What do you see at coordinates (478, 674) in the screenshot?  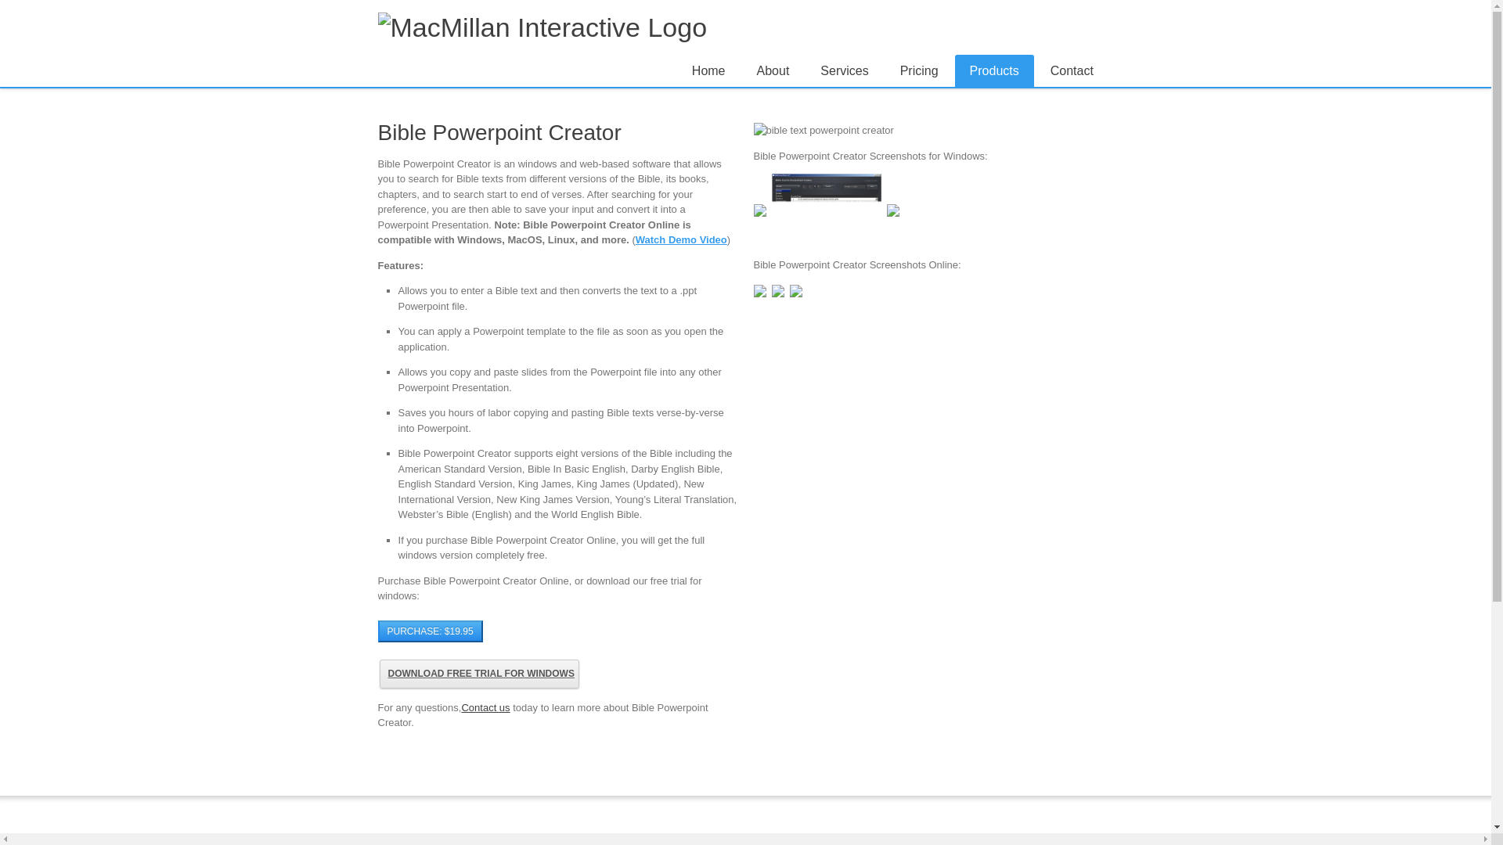 I see `DOWNLOAD FREE TRIAL FOR WINDOWS` at bounding box center [478, 674].